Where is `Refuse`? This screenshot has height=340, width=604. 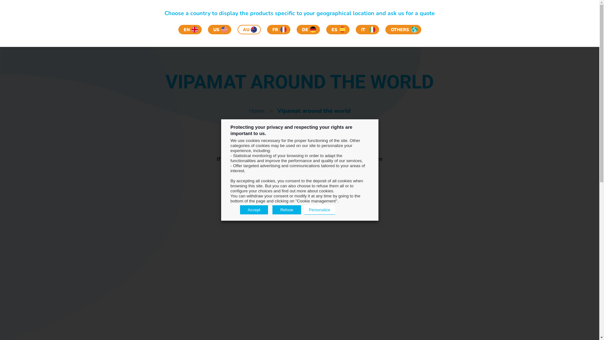 Refuse is located at coordinates (287, 210).